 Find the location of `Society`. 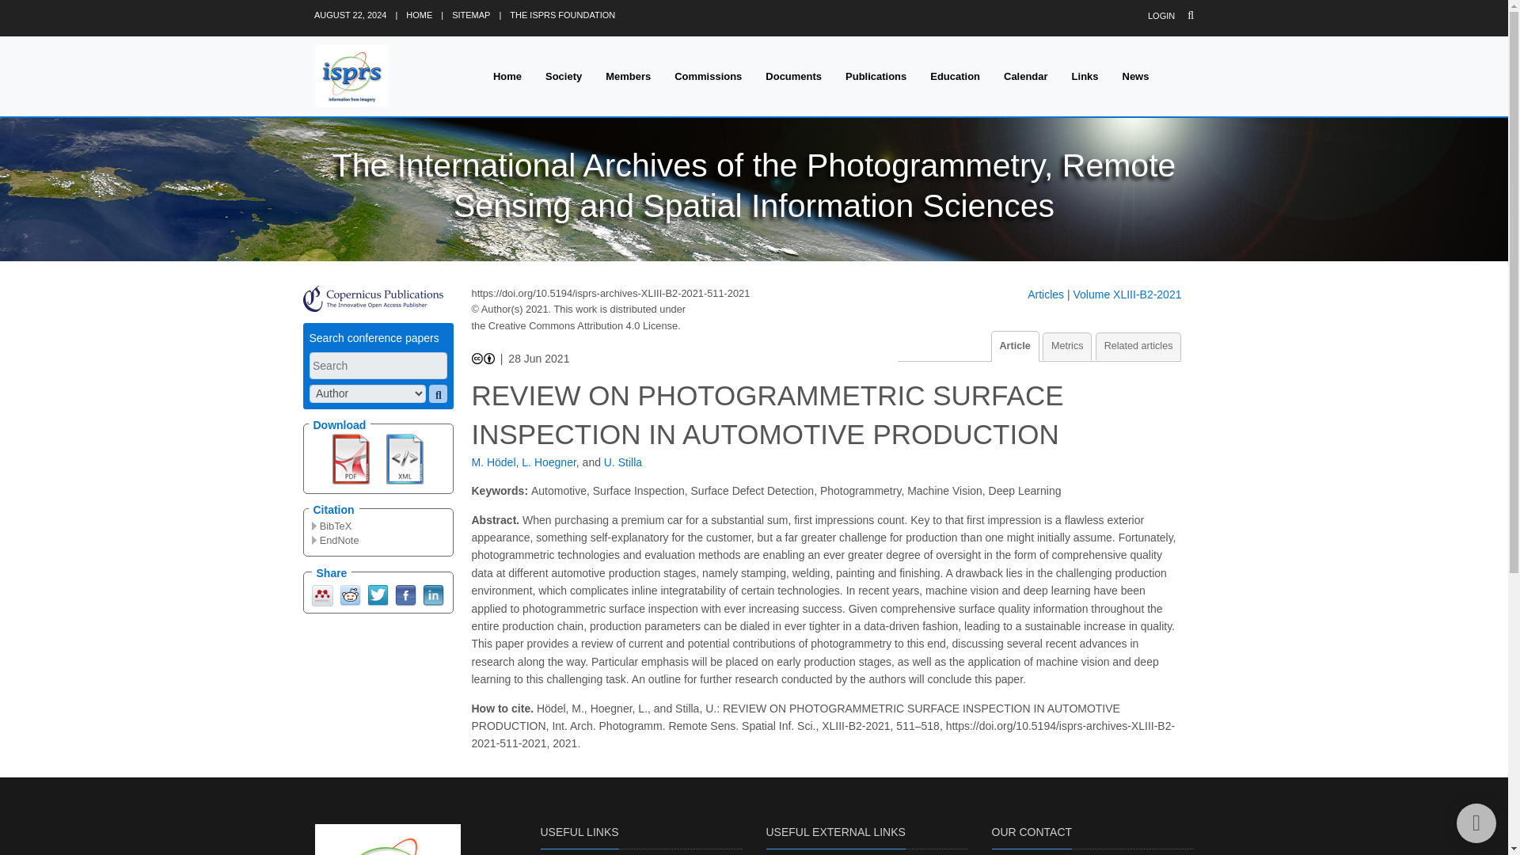

Society is located at coordinates (564, 76).